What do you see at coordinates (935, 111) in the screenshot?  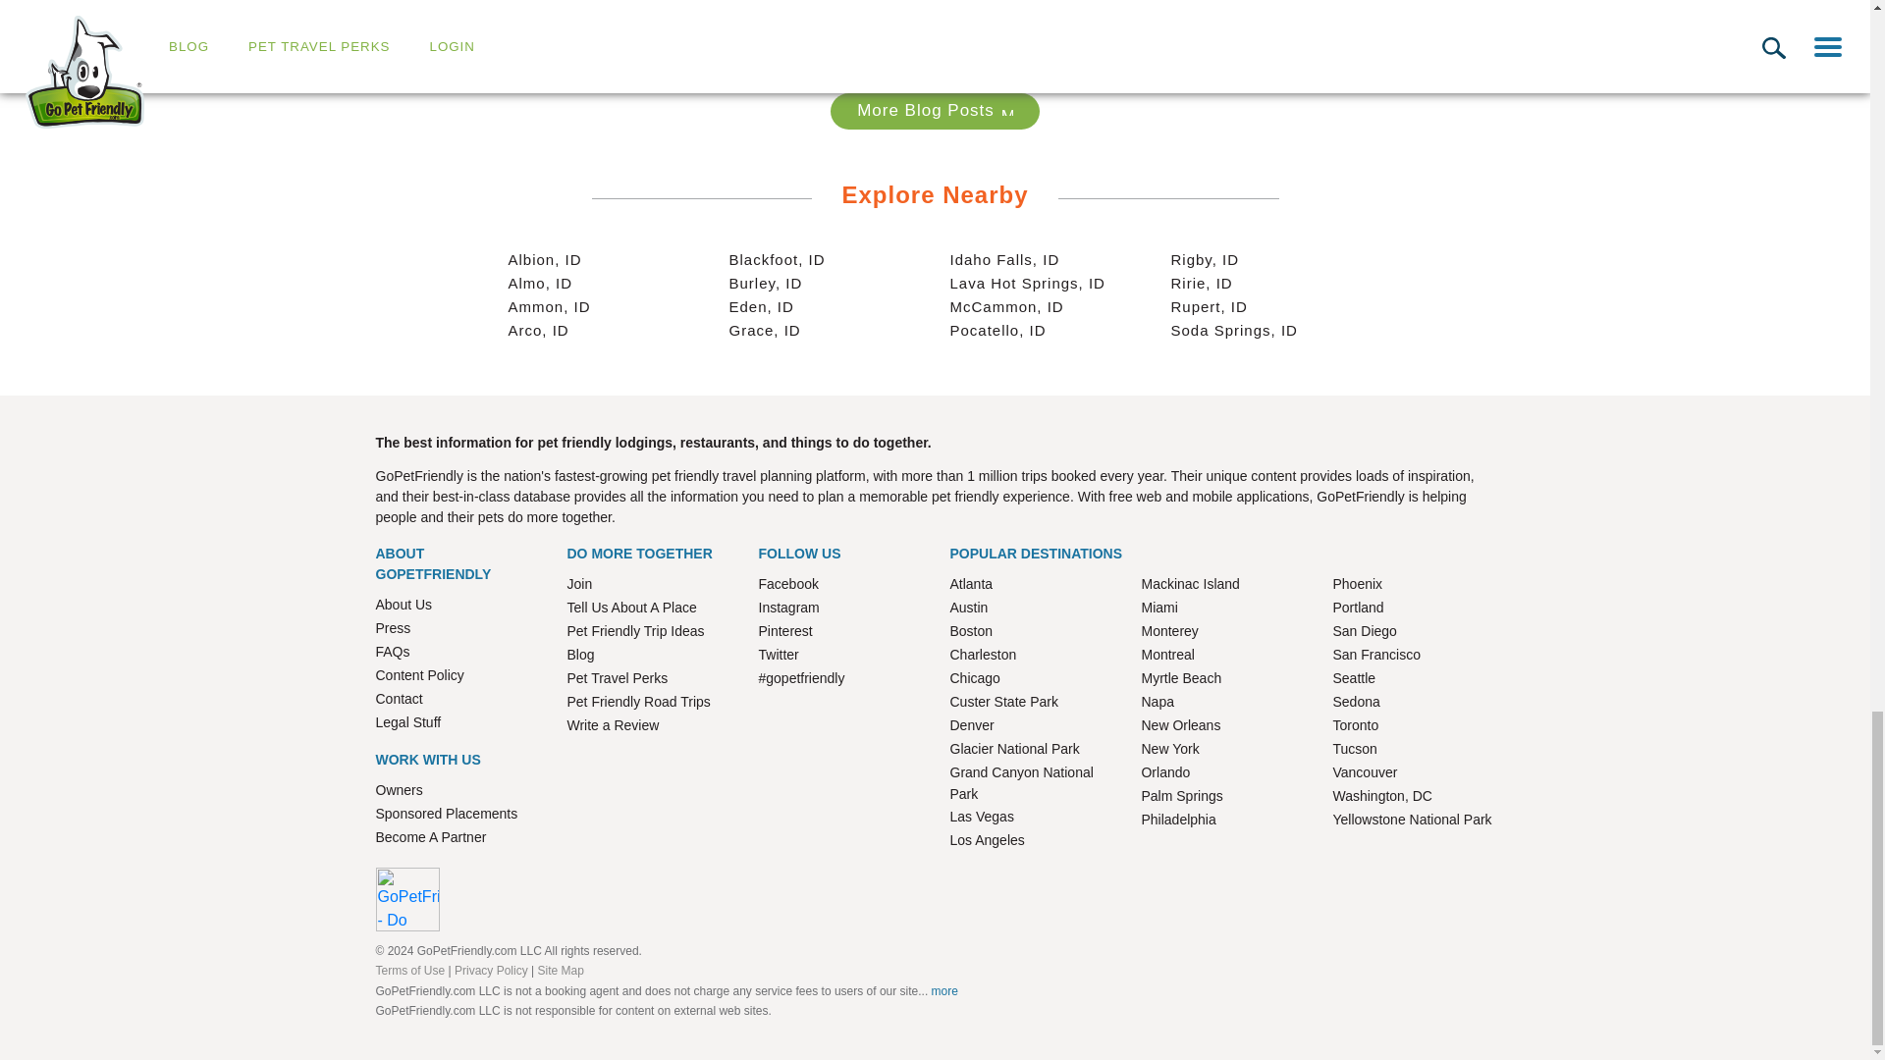 I see `More Blog Posts` at bounding box center [935, 111].